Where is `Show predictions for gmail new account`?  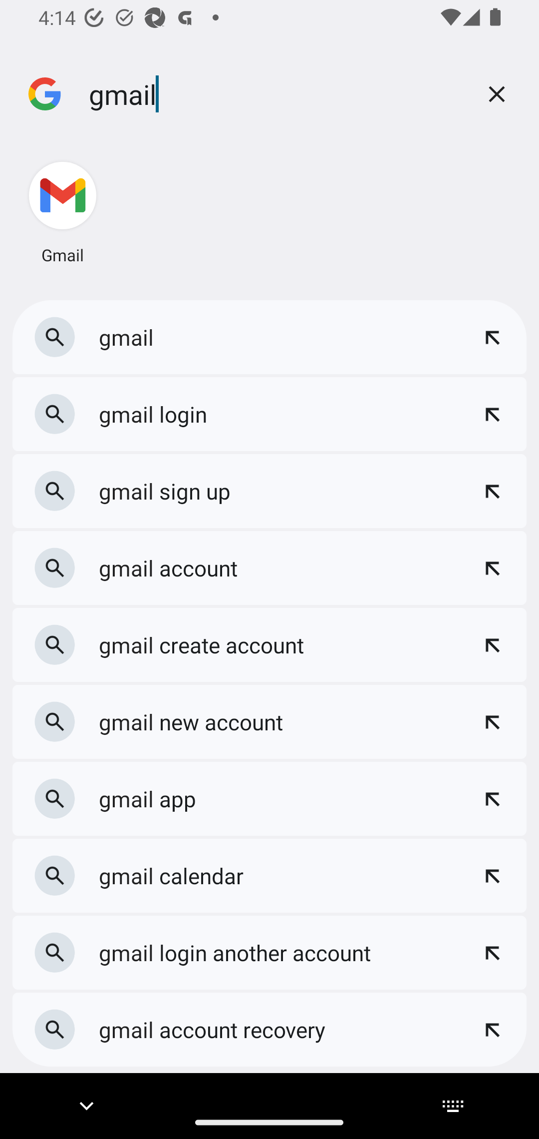
Show predictions for gmail new account is located at coordinates (492, 722).